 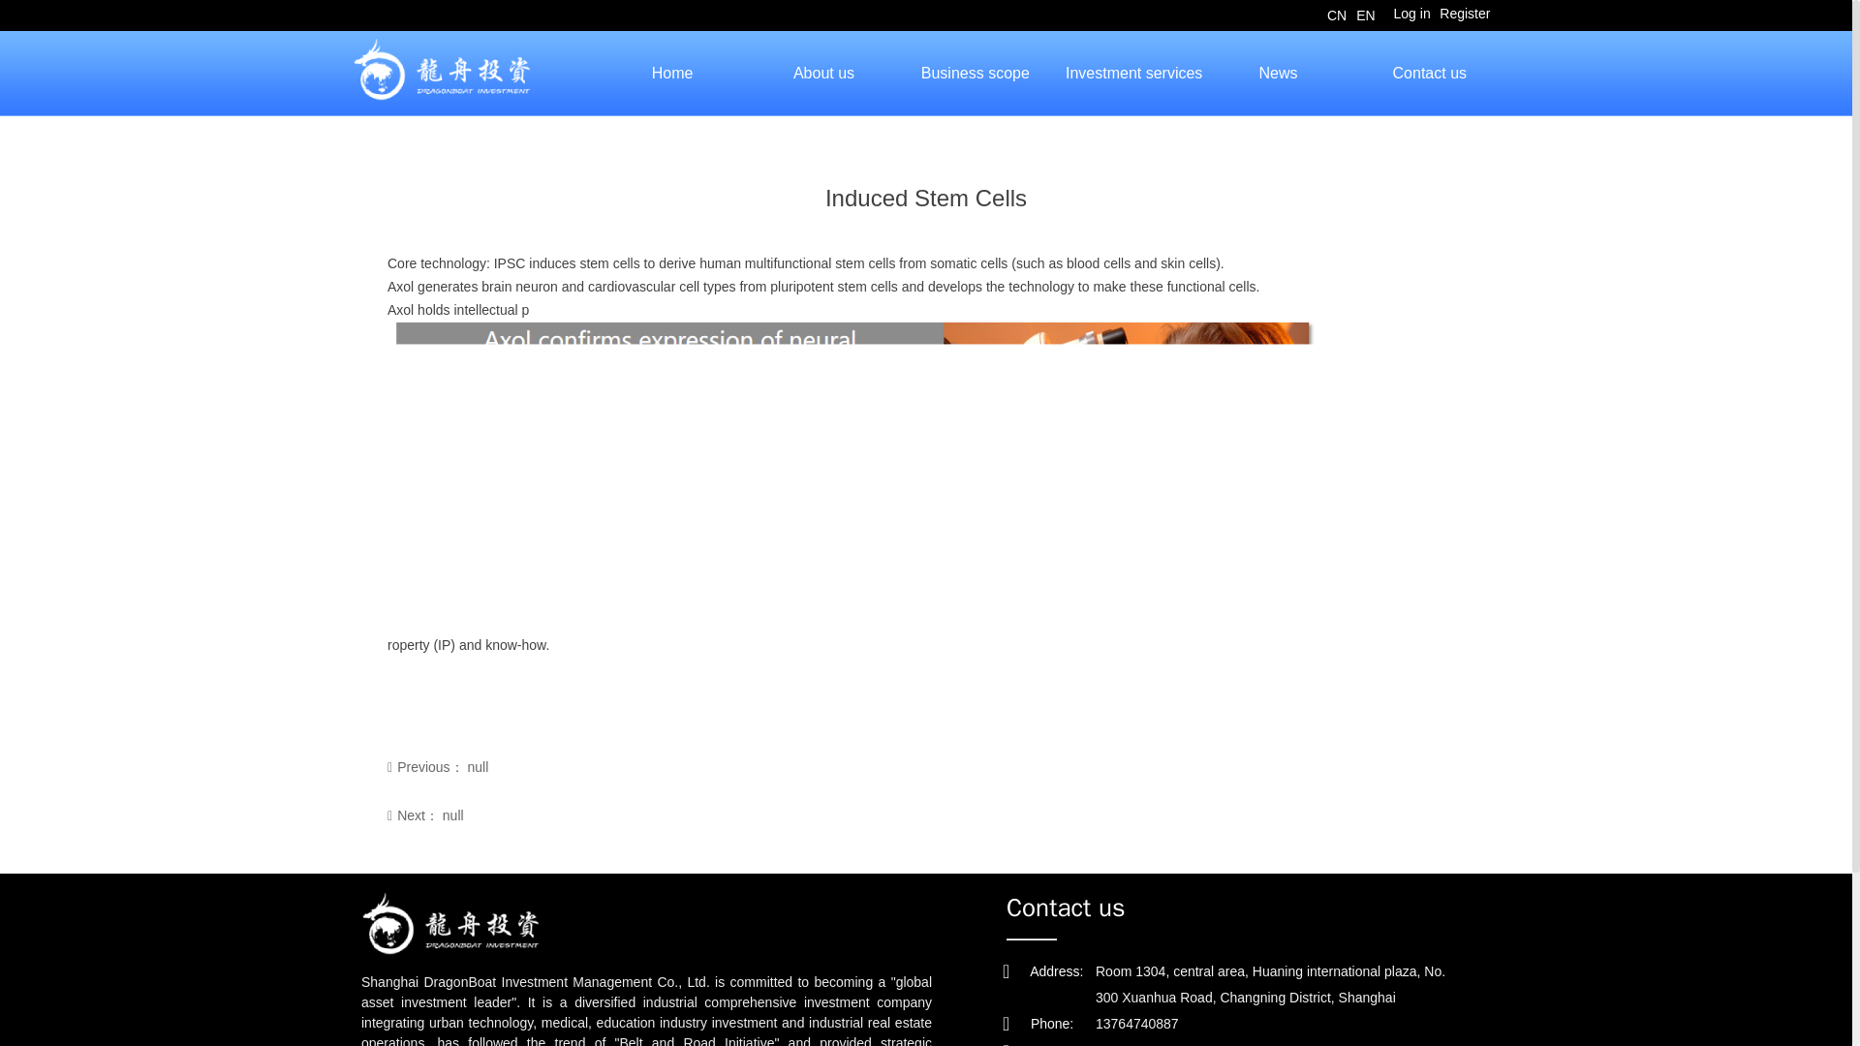 I want to click on Register, so click(x=975, y=74).